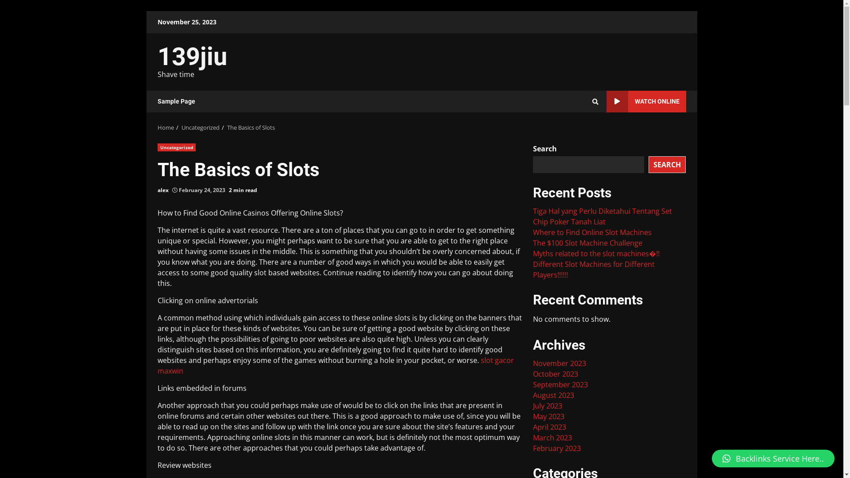 The height and width of the screenshot is (478, 850). Describe the element at coordinates (553, 395) in the screenshot. I see `August 2023` at that location.